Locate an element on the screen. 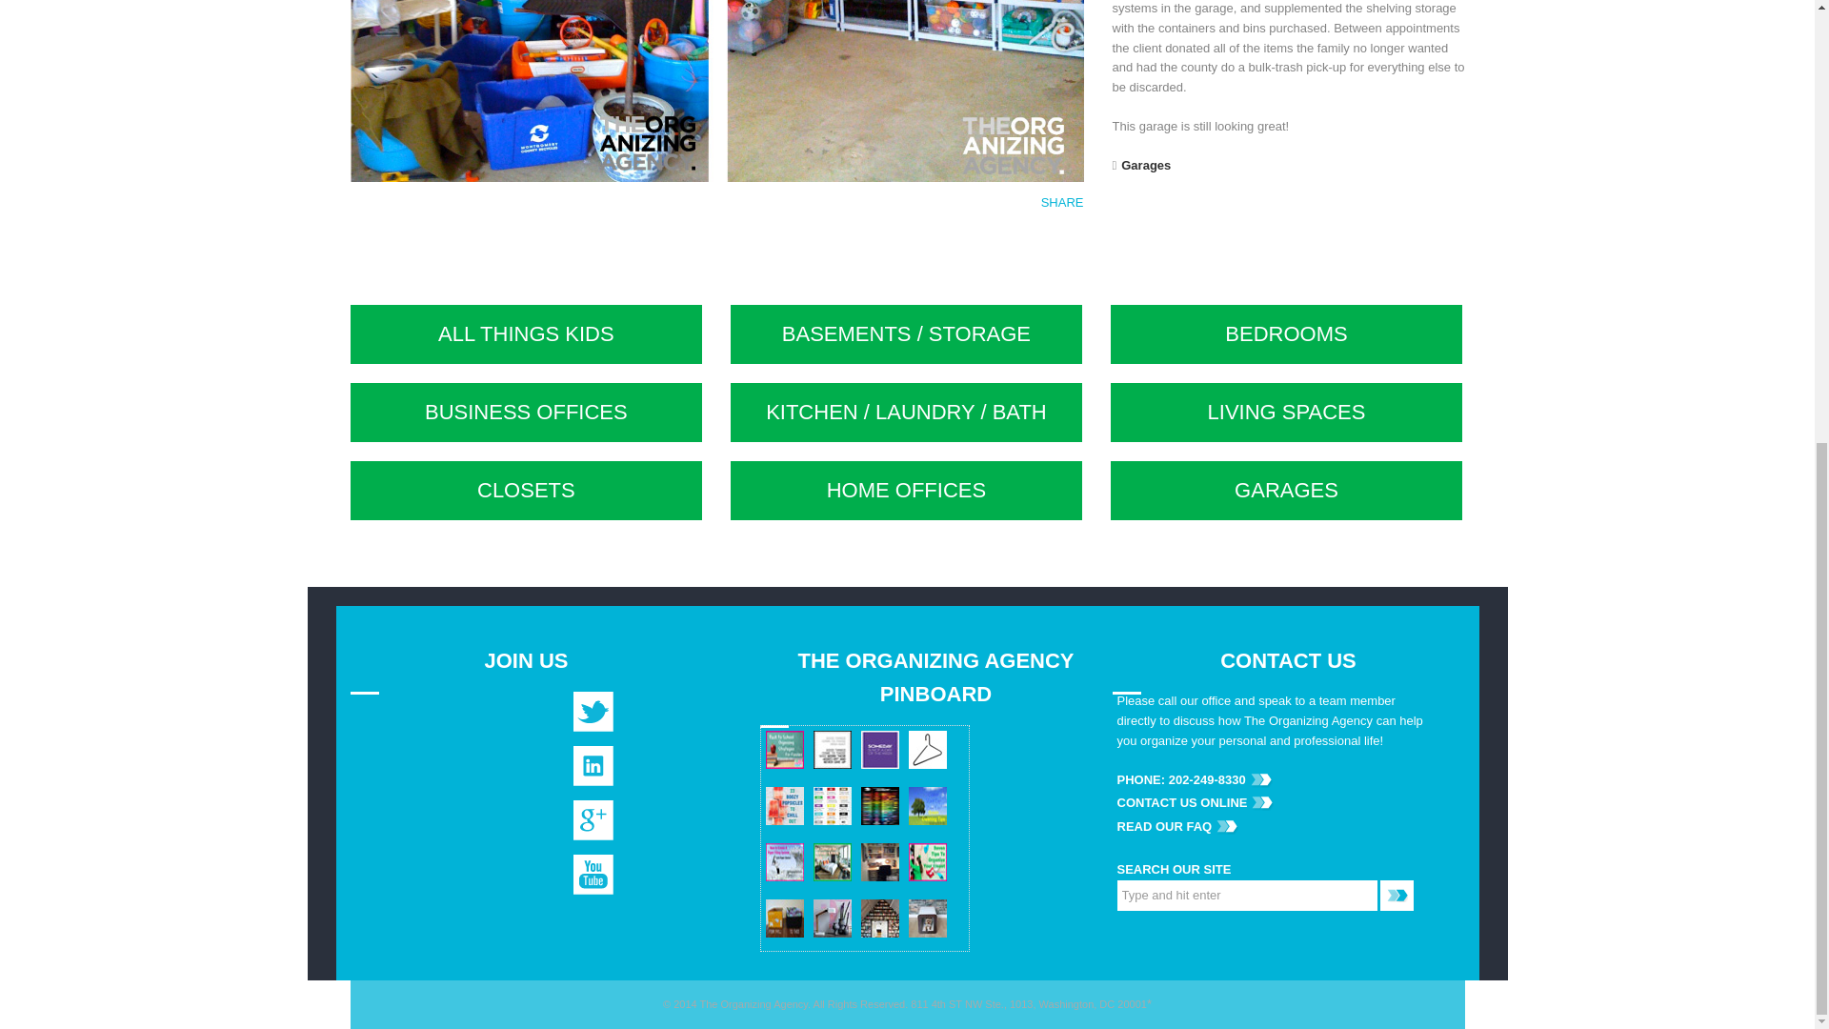  Home Offices is located at coordinates (906, 490).